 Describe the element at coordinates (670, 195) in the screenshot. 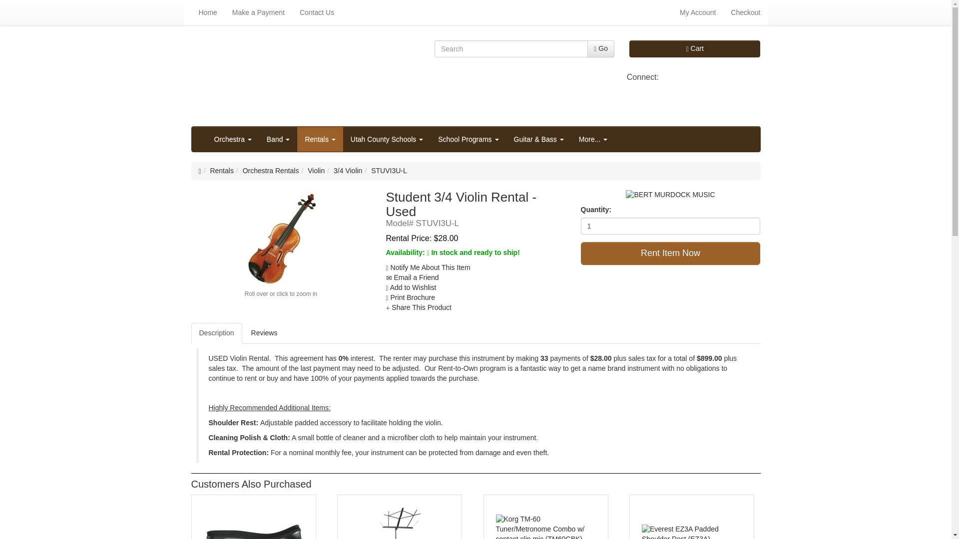

I see ` BERT MURDOCK MUSIC ` at that location.